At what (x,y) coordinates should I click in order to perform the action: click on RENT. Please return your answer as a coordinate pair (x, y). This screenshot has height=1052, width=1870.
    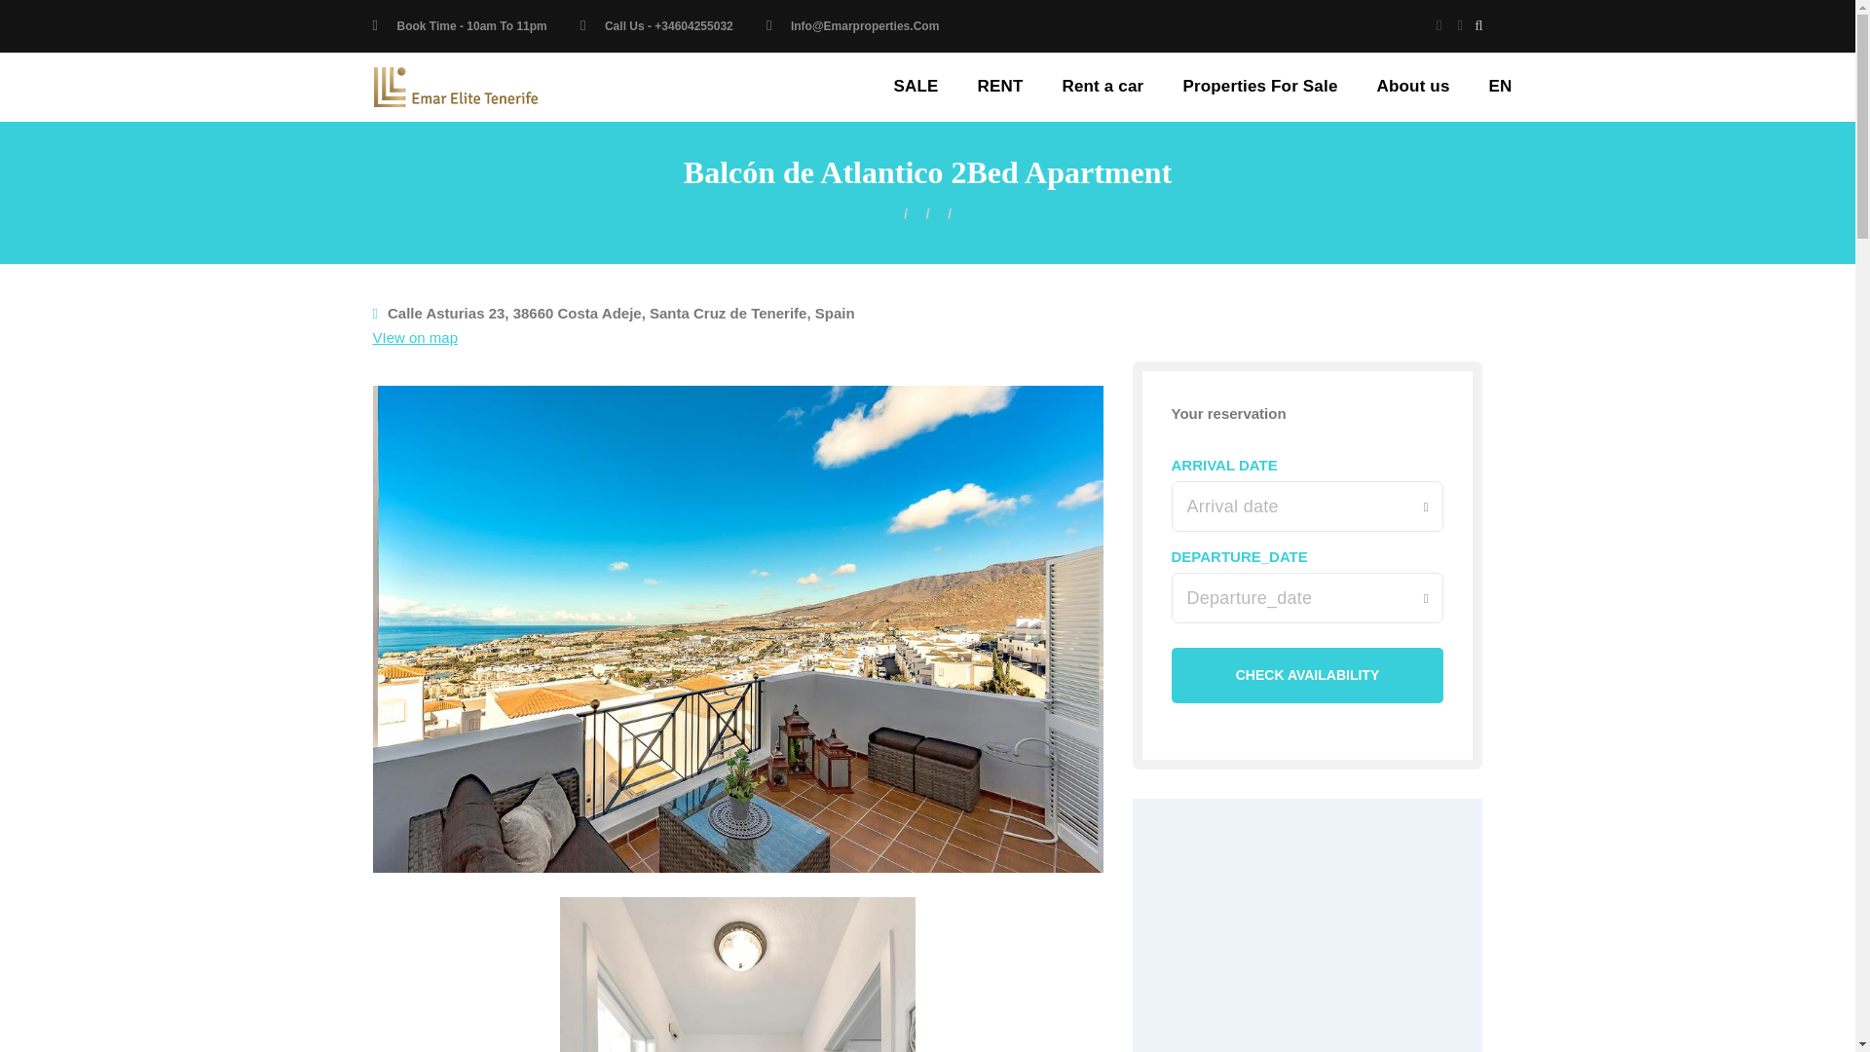
    Looking at the image, I should click on (1000, 87).